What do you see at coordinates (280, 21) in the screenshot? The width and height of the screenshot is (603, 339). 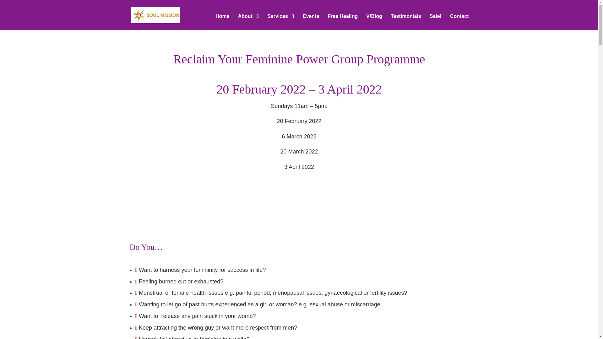 I see `Services` at bounding box center [280, 21].